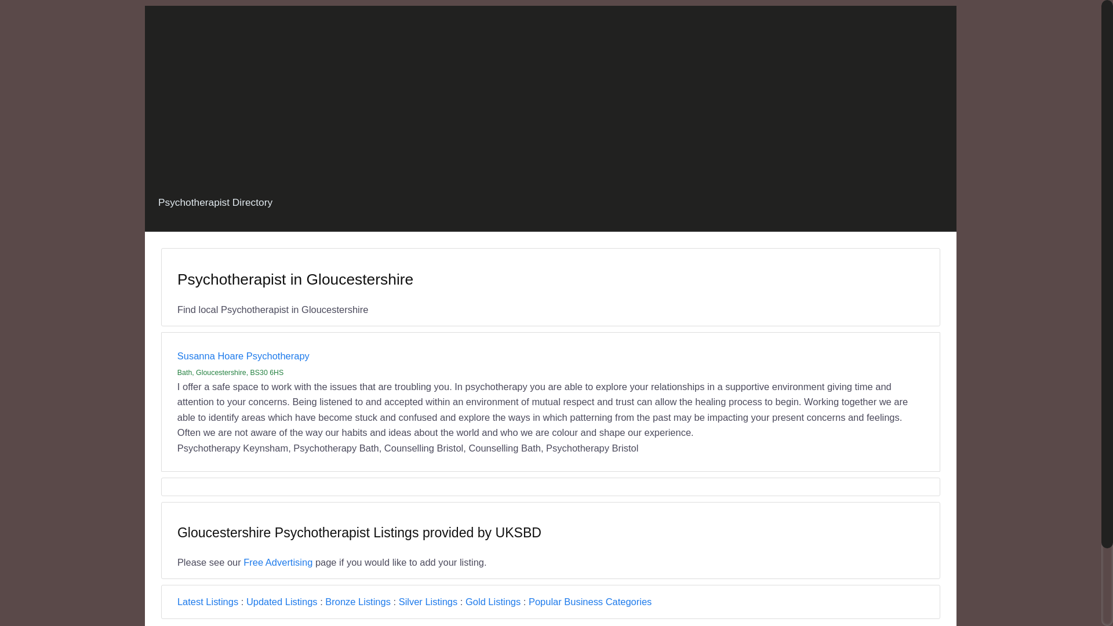 Image resolution: width=1113 pixels, height=626 pixels. What do you see at coordinates (243, 356) in the screenshot?
I see `Susanna Hoare Psychotherapy` at bounding box center [243, 356].